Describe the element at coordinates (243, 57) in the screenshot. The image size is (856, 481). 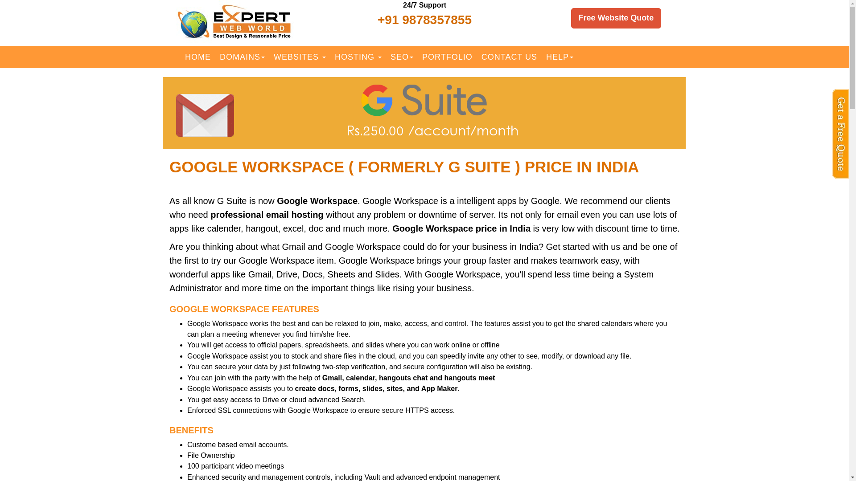
I see `DOMAINS` at that location.